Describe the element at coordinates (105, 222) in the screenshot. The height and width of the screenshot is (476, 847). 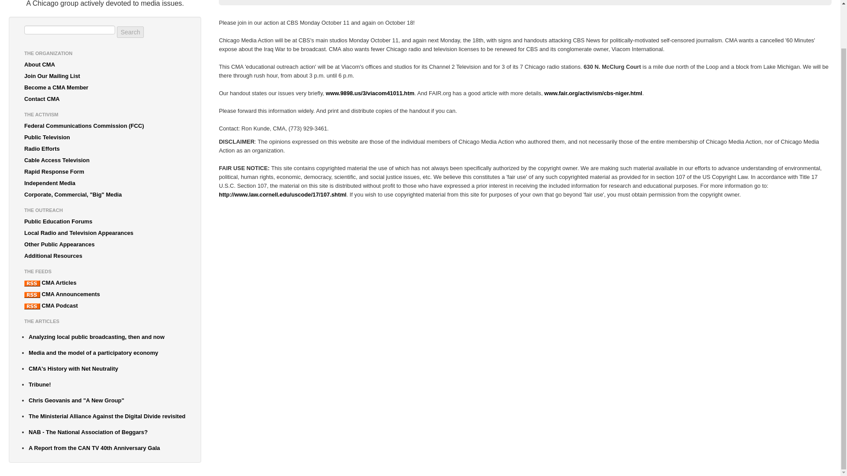
I see `Public Education Forums` at that location.